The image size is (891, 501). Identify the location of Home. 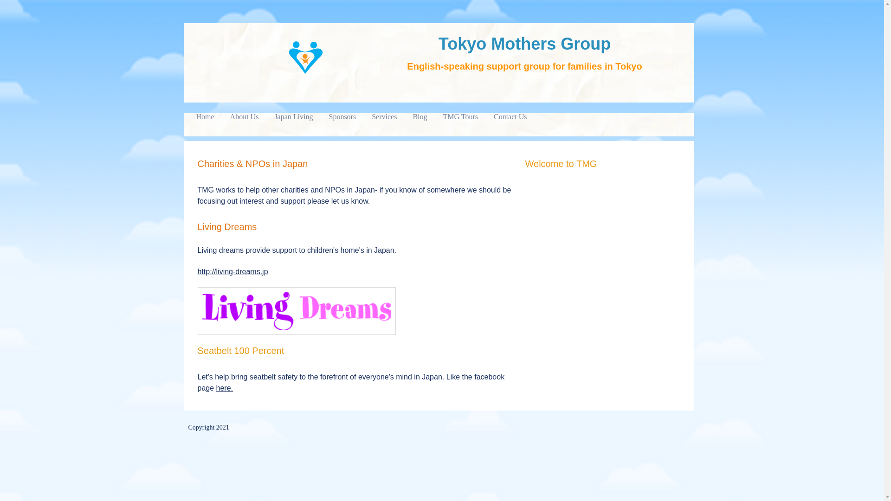
(205, 117).